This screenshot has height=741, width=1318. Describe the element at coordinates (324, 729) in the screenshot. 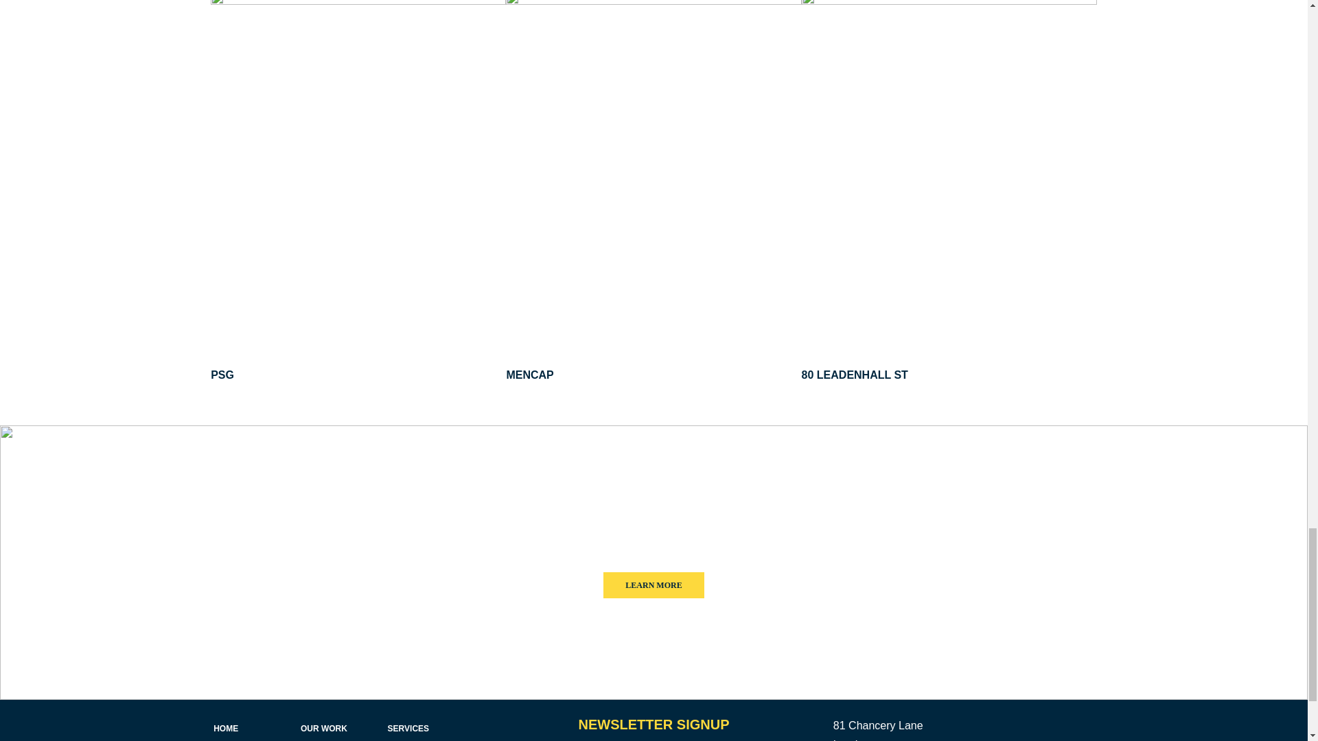

I see `OUR WORK` at that location.